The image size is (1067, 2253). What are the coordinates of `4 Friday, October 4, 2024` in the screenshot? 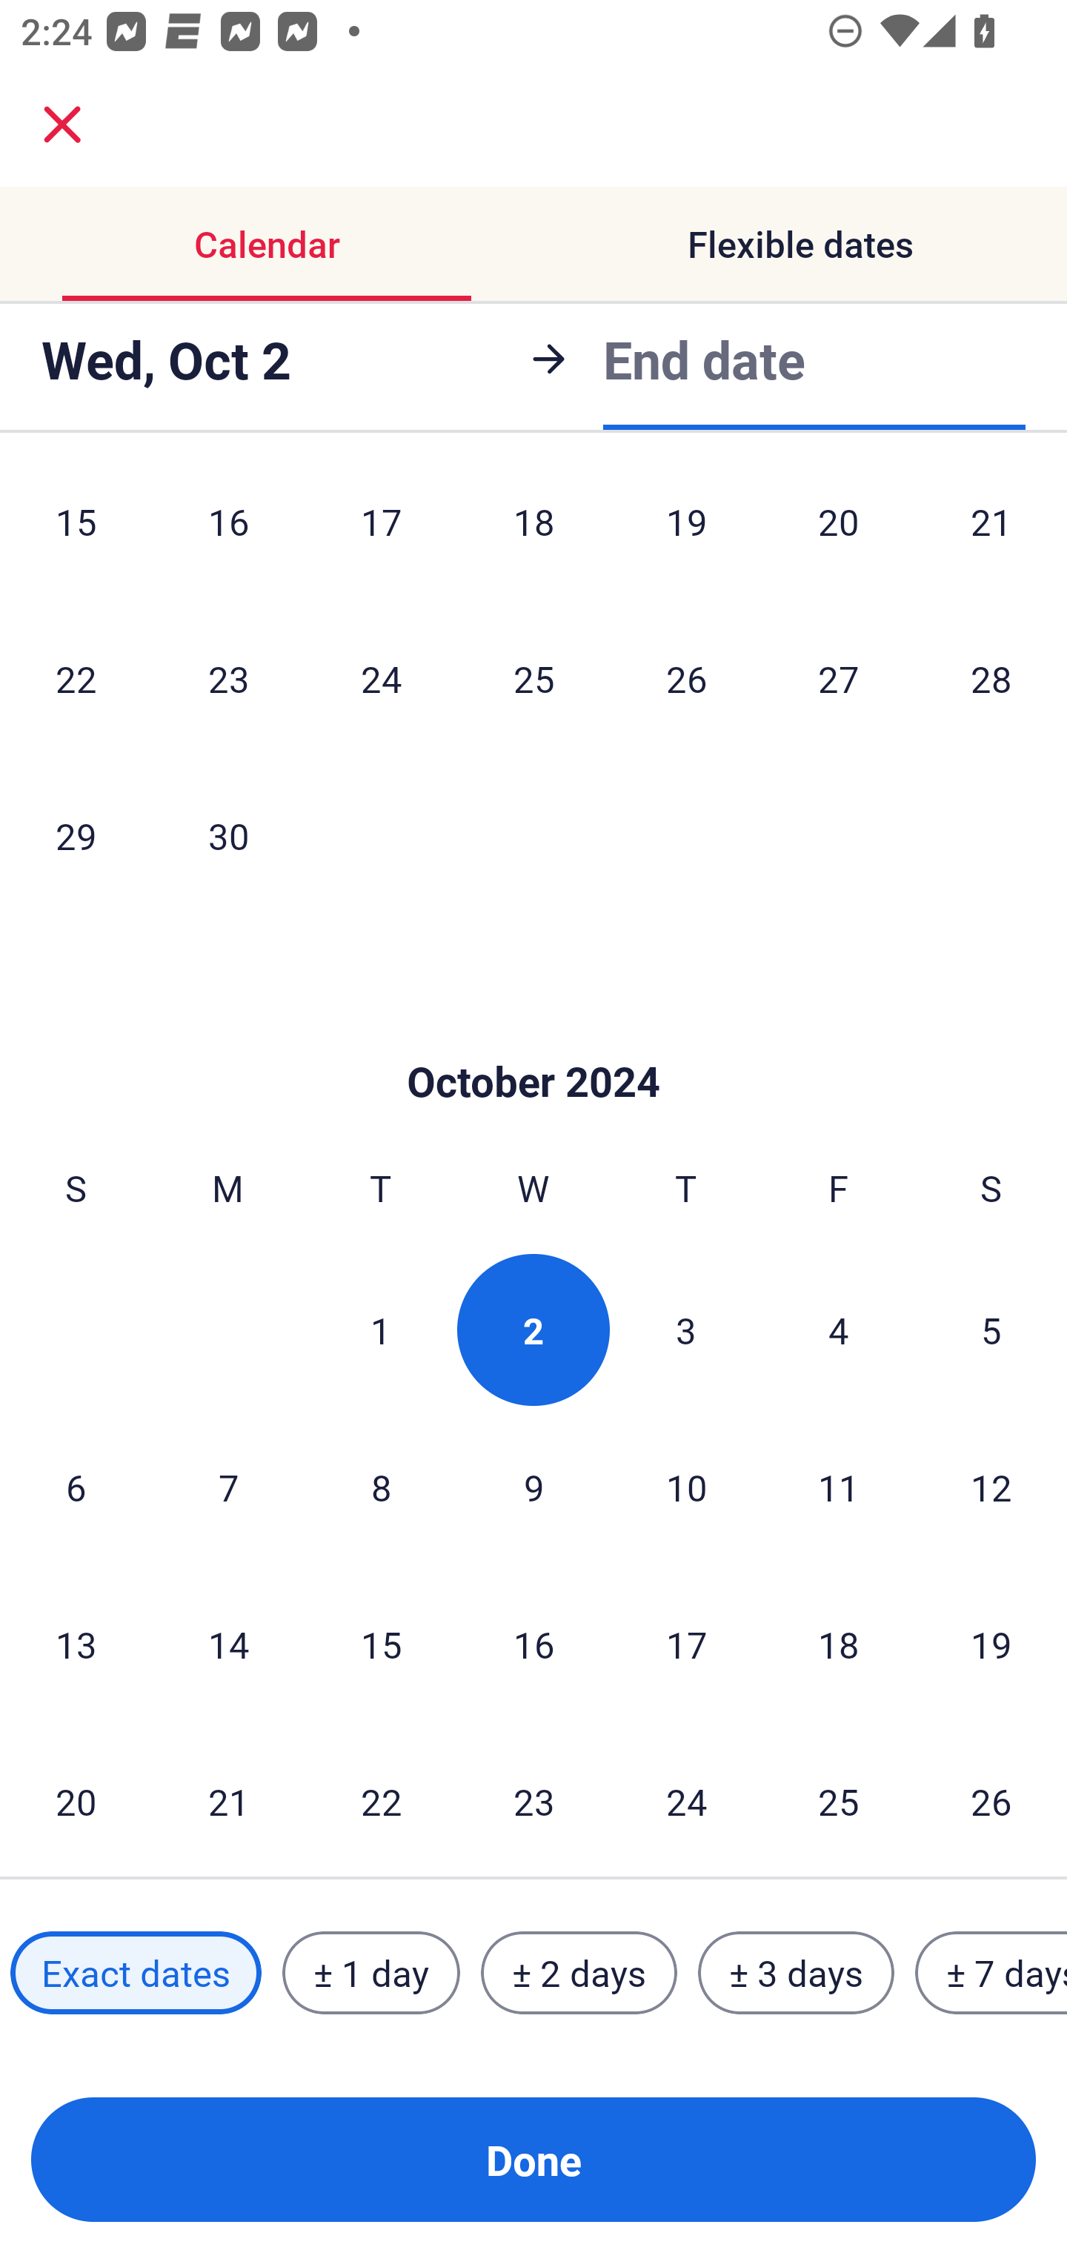 It's located at (839, 1330).